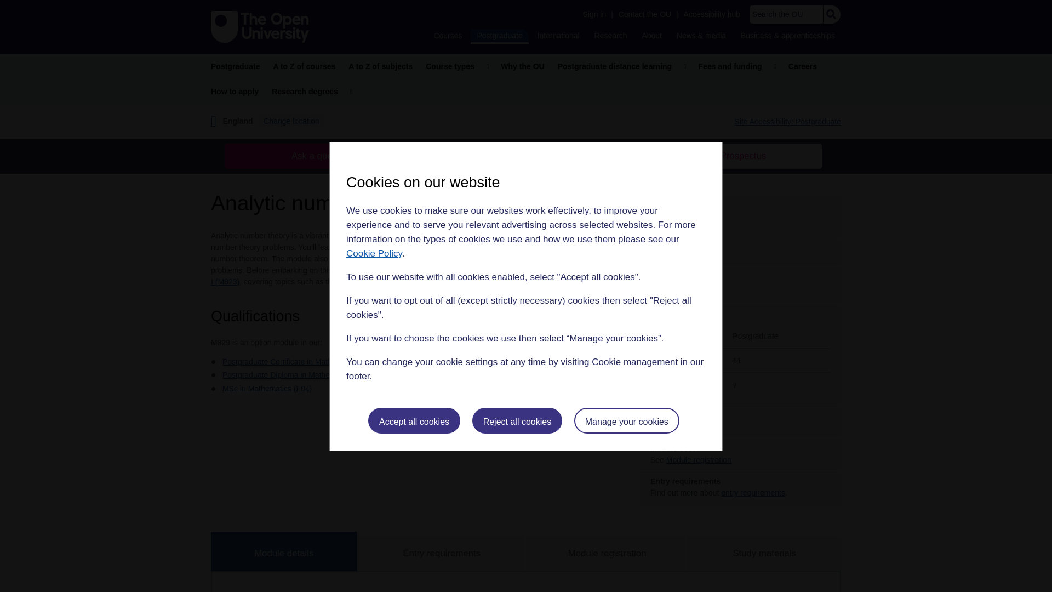 The image size is (1052, 592). Describe the element at coordinates (831, 14) in the screenshot. I see `Search` at that location.